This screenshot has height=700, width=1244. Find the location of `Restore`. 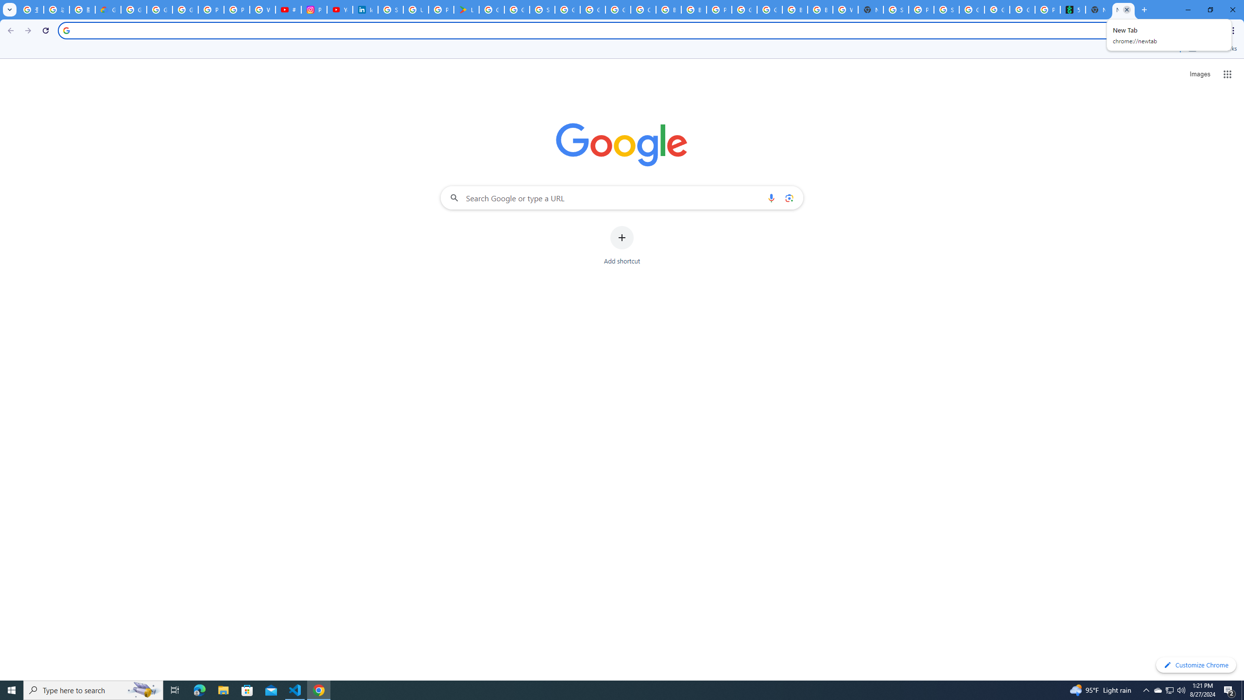

Restore is located at coordinates (1210, 10).